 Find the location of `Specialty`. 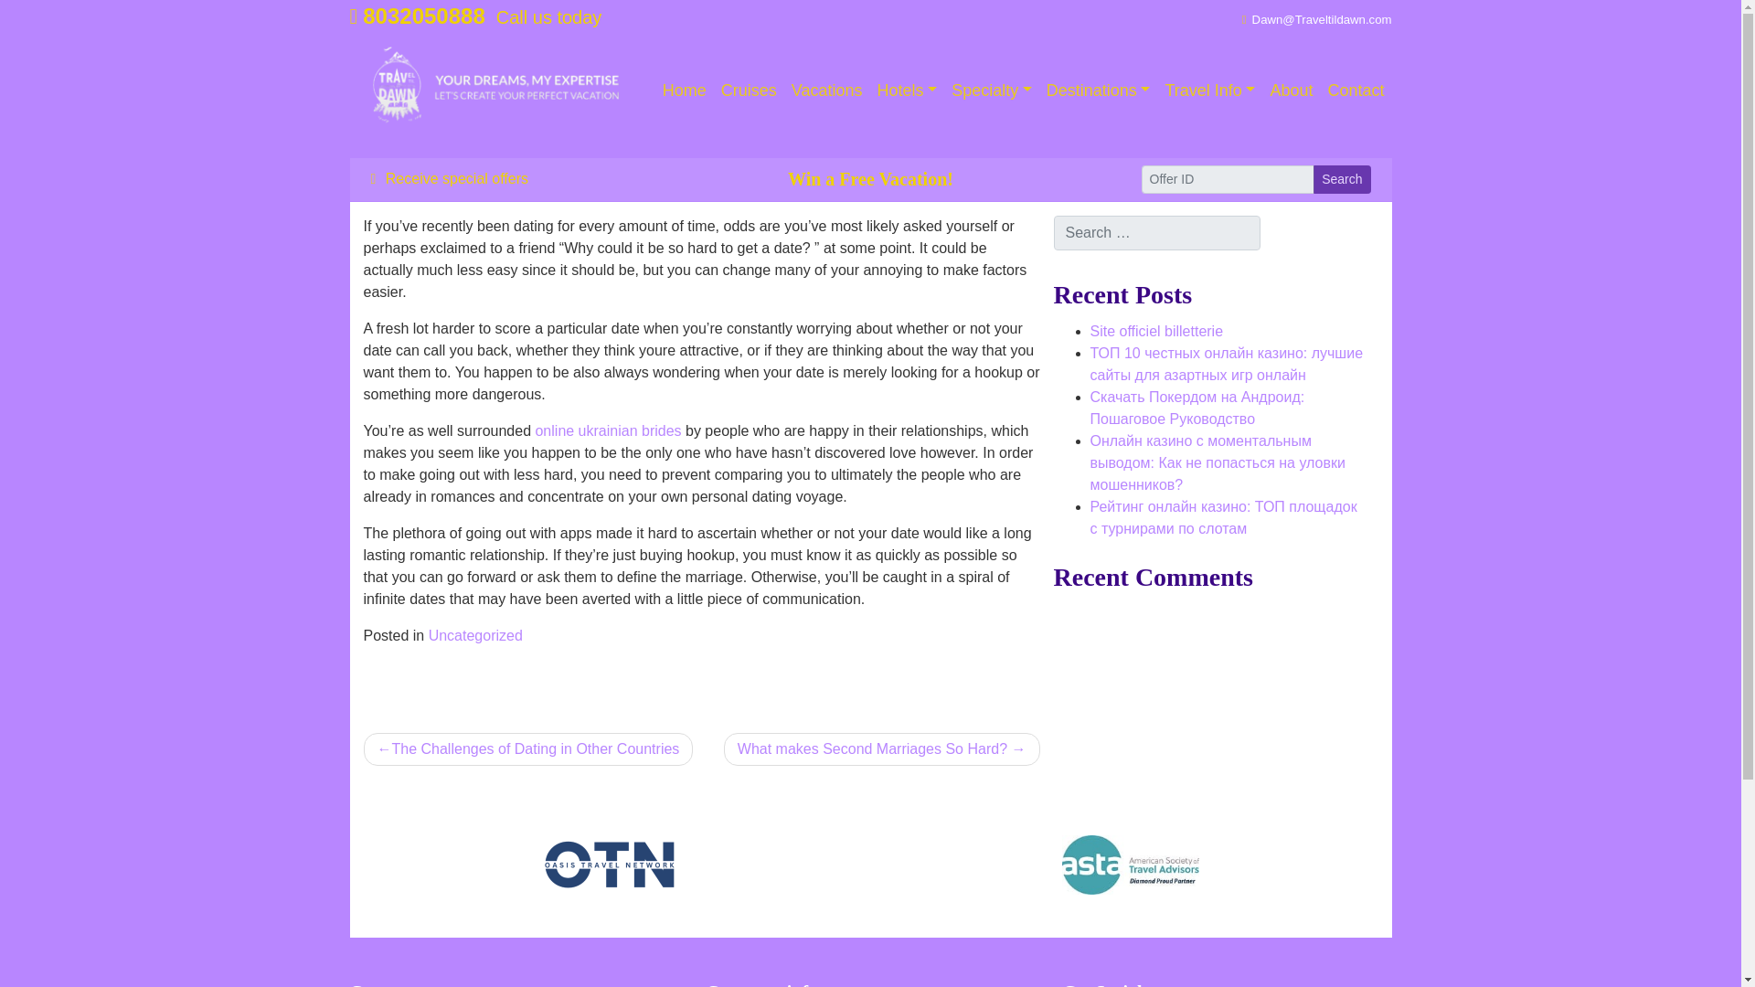

Specialty is located at coordinates (991, 90).